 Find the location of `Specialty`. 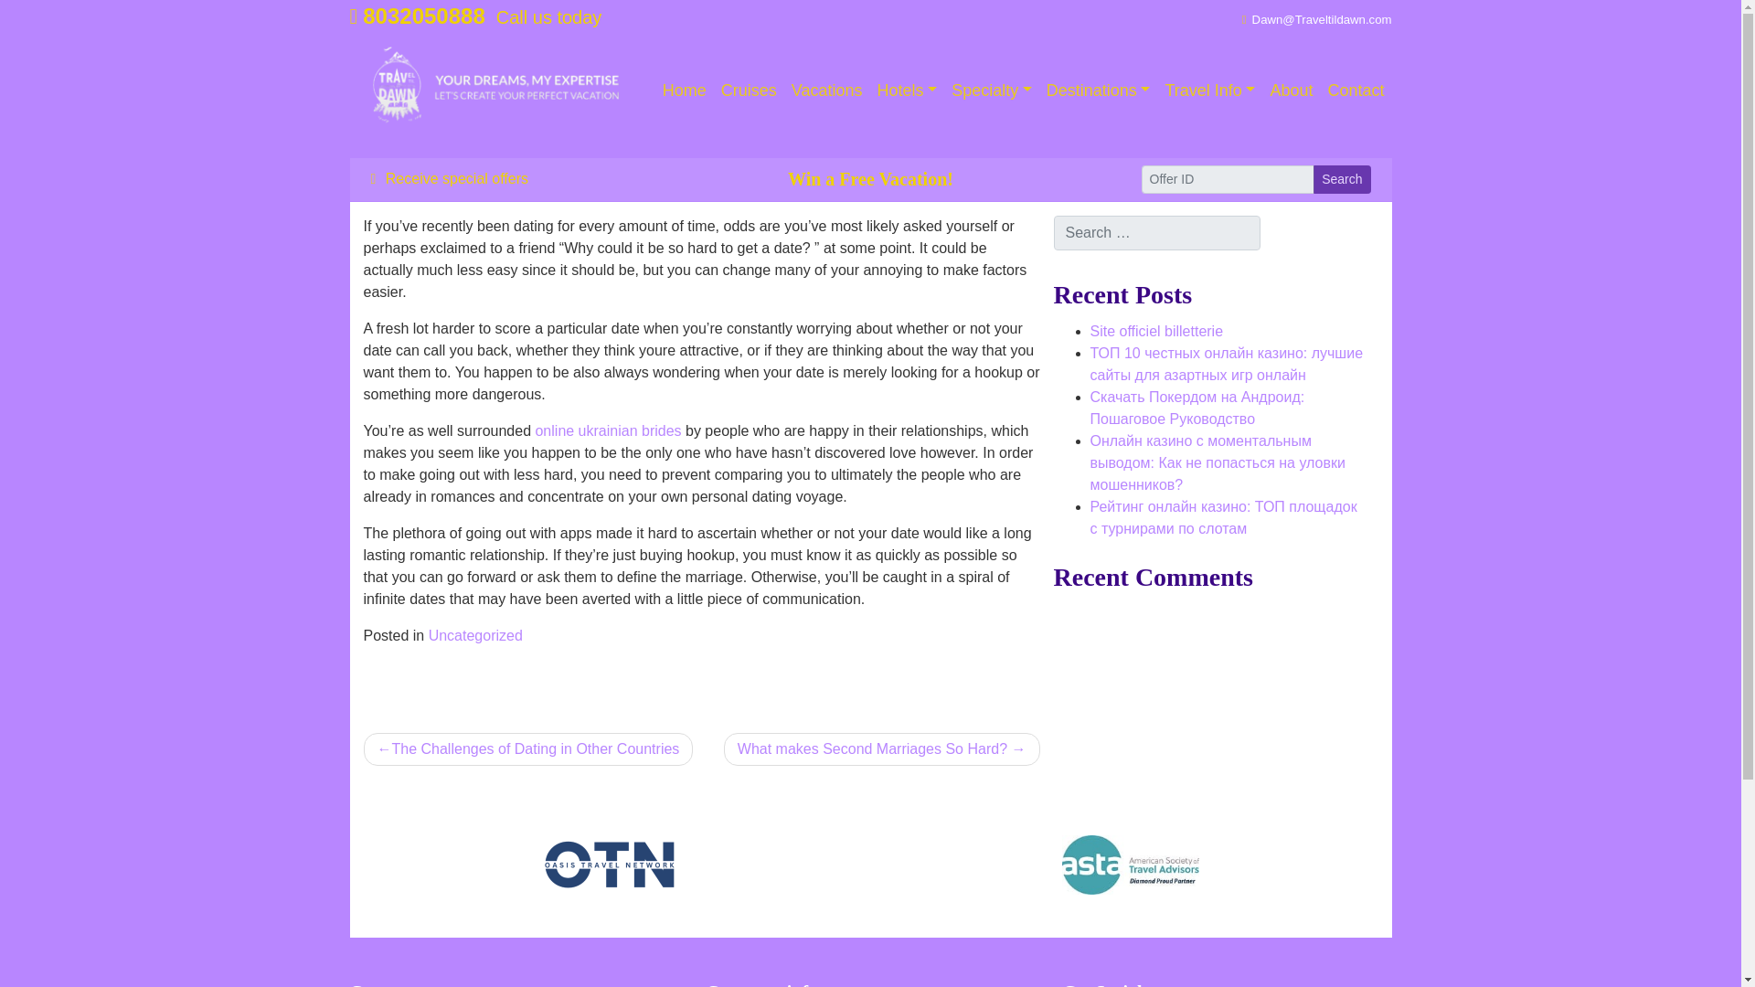

Specialty is located at coordinates (991, 90).